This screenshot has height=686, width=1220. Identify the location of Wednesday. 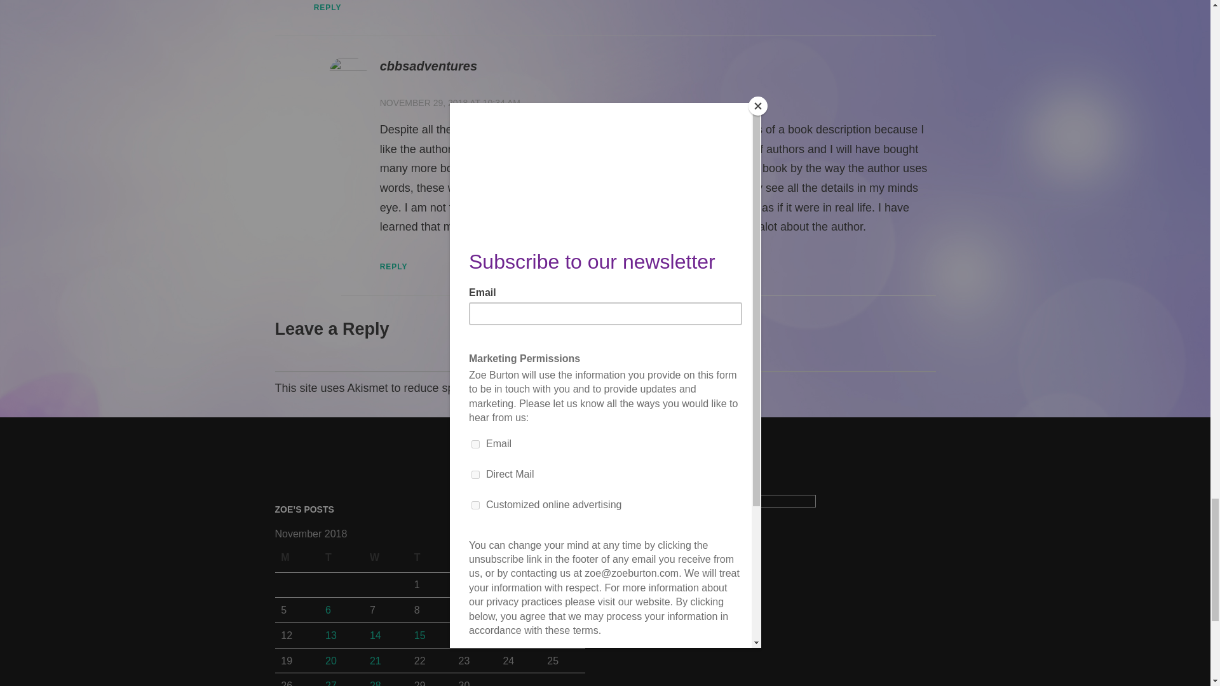
(385, 557).